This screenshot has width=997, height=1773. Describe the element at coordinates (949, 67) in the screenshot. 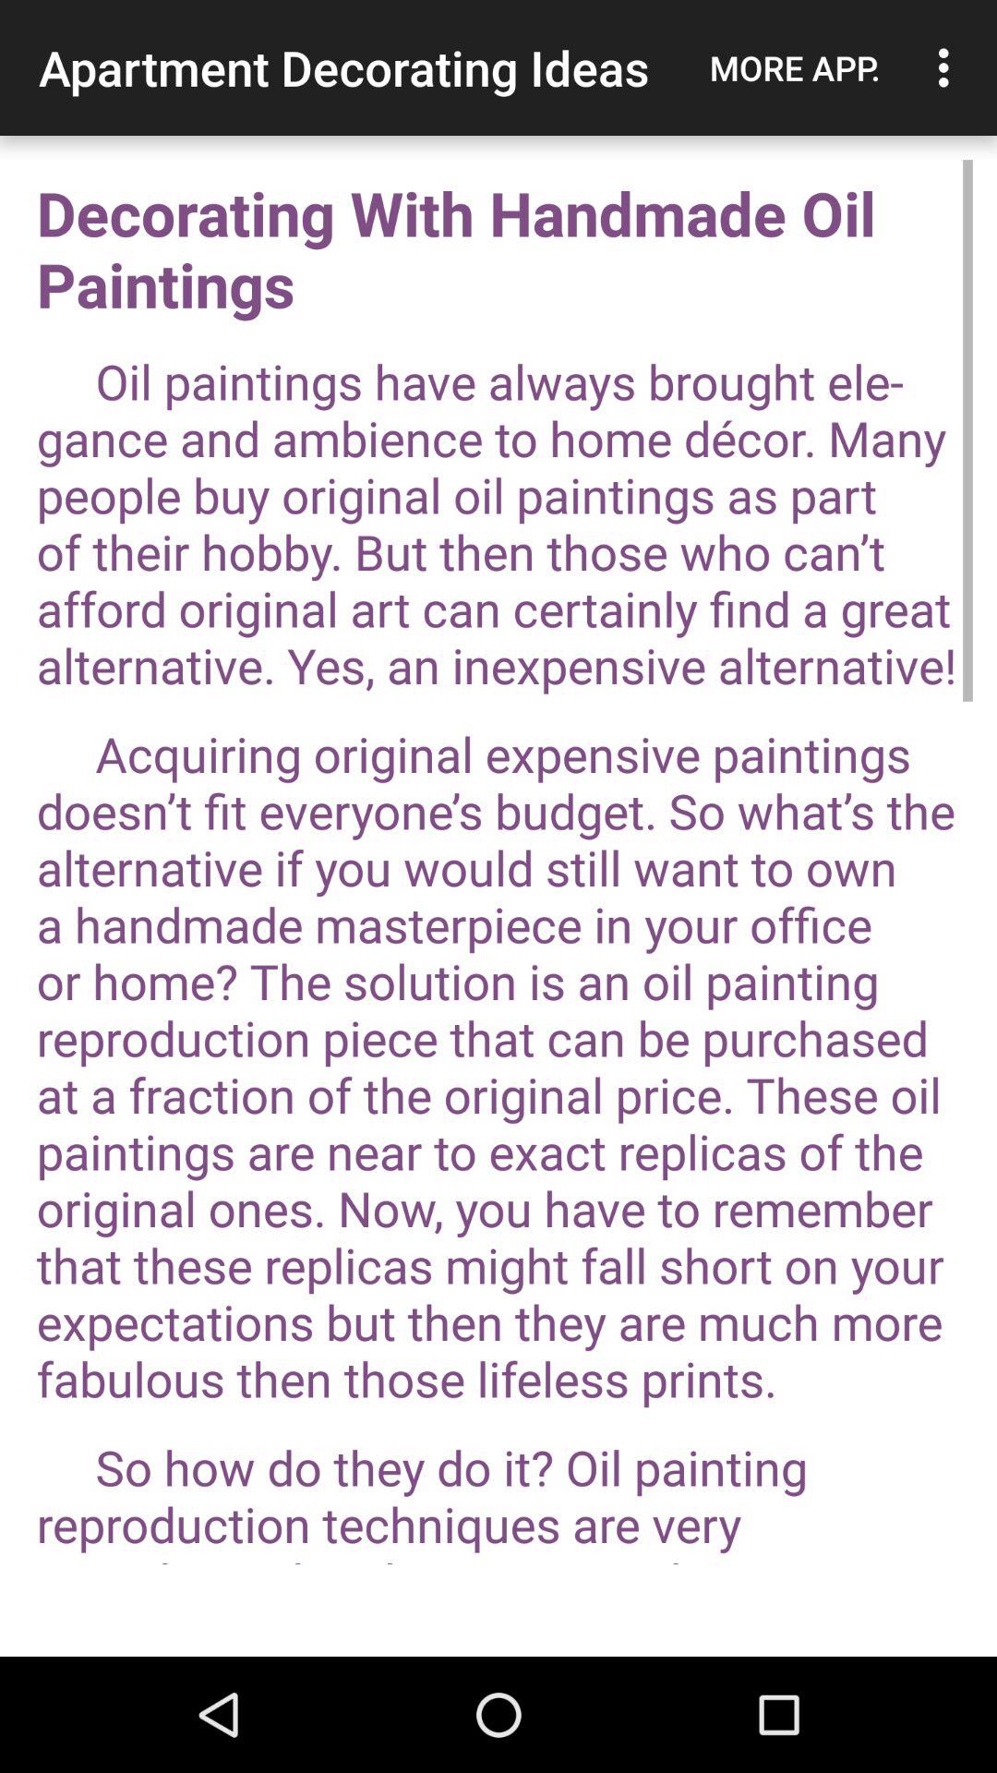

I see `turn off the icon to the right of the more app. item` at that location.